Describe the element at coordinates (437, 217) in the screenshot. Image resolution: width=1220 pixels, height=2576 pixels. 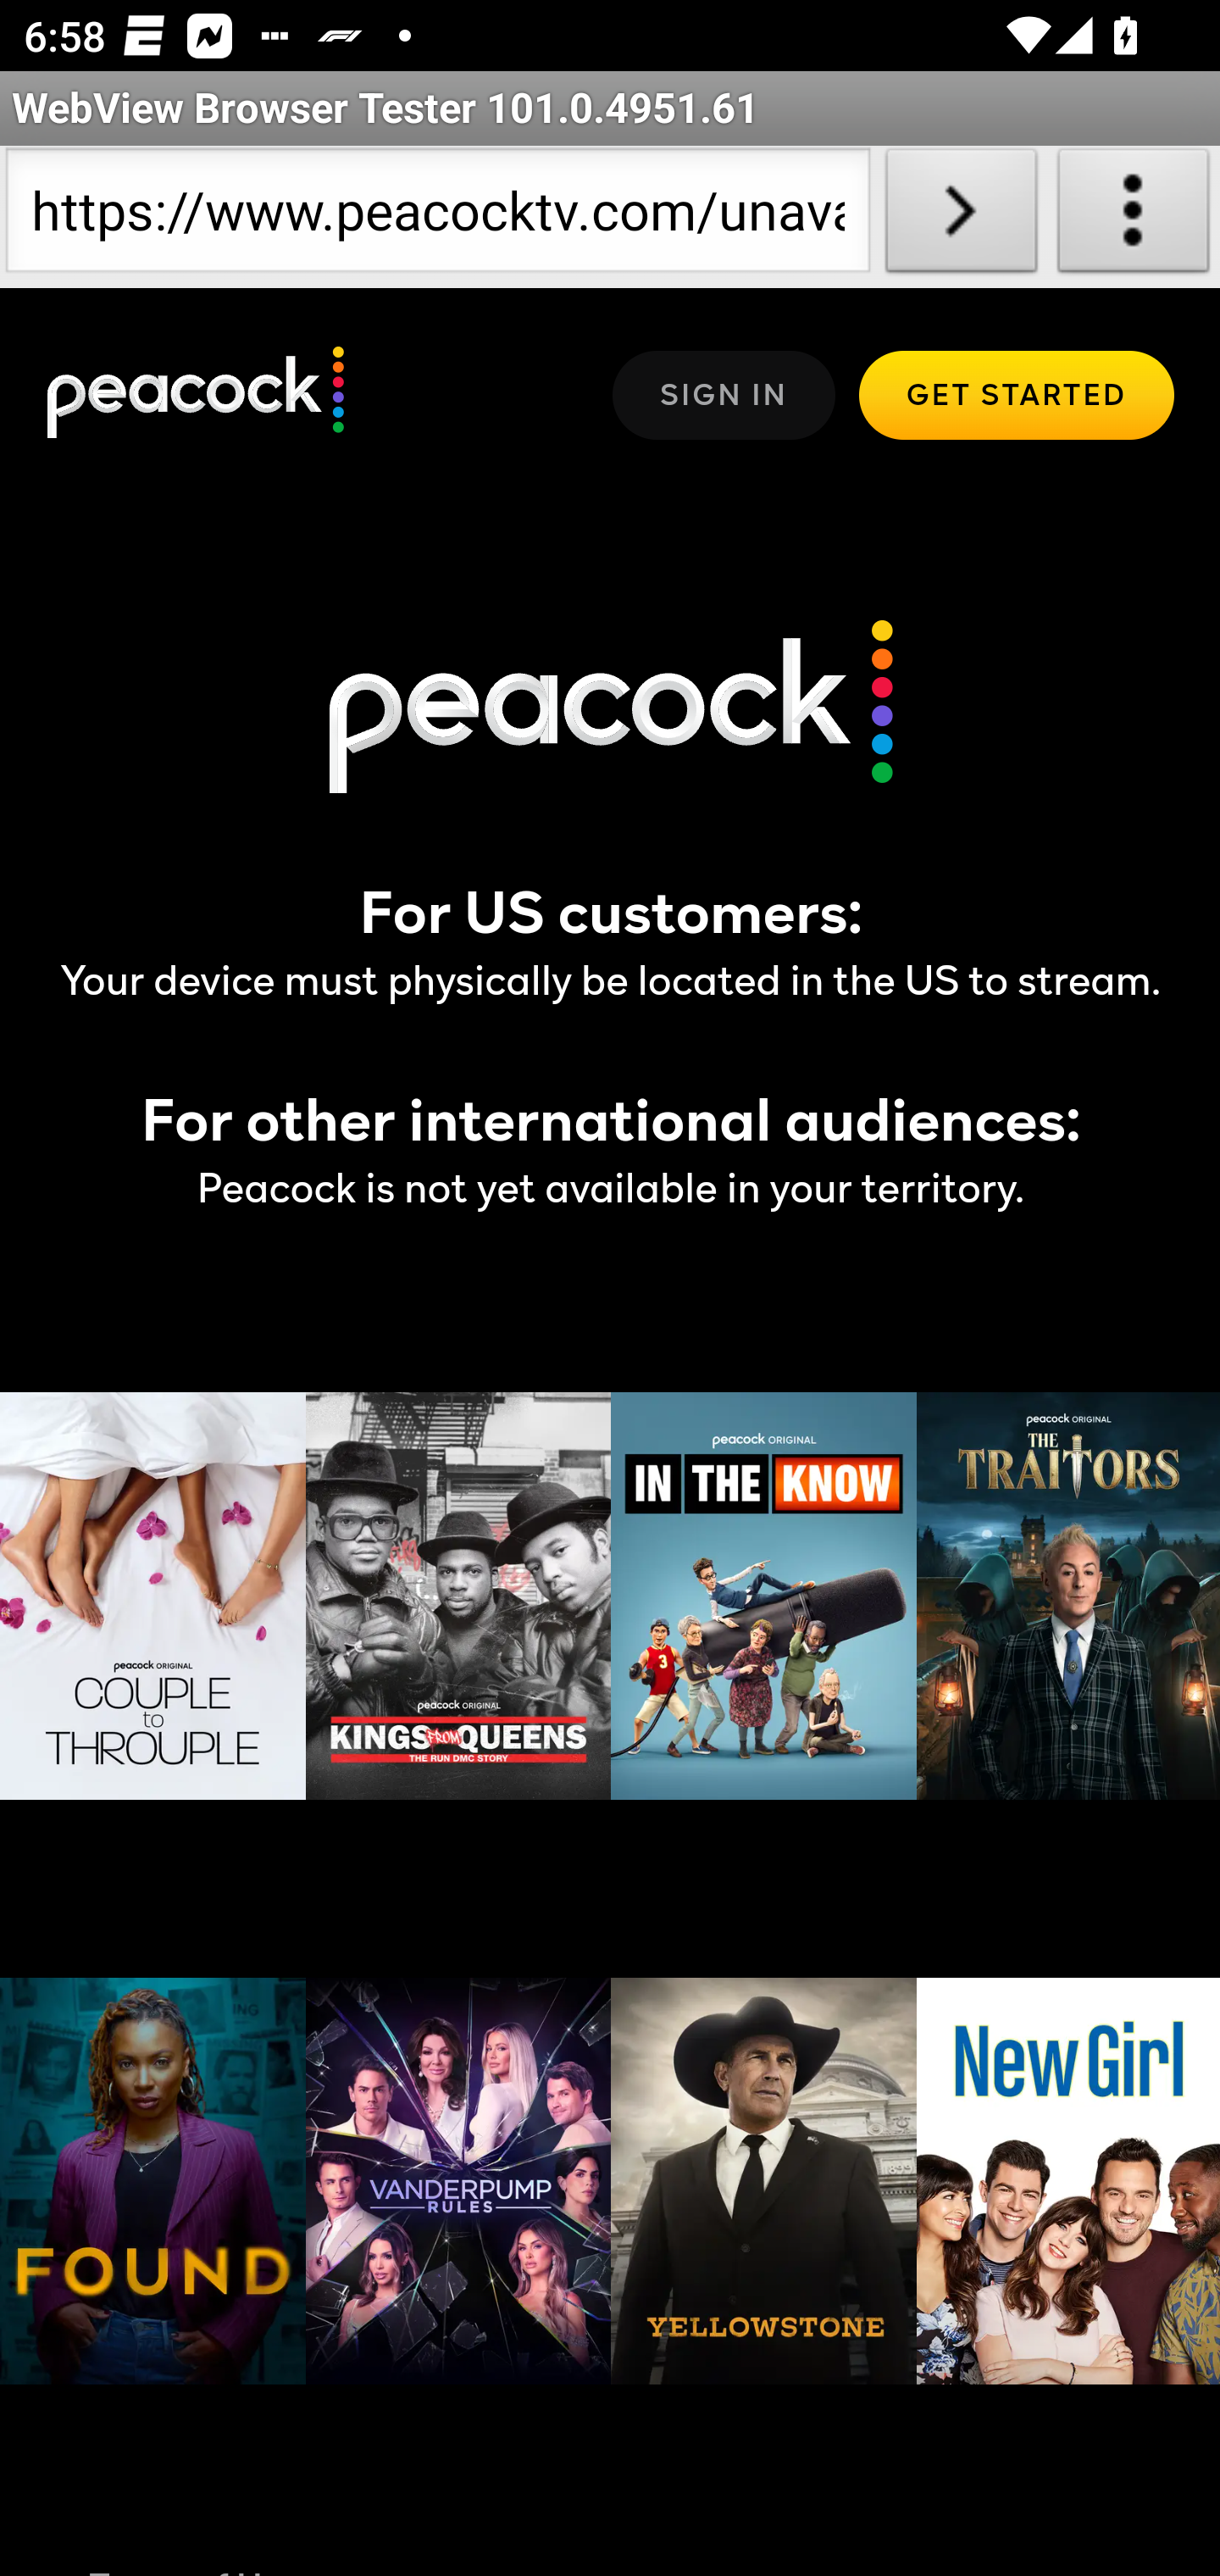
I see `https://www.peacocktv.com/unavailable` at that location.